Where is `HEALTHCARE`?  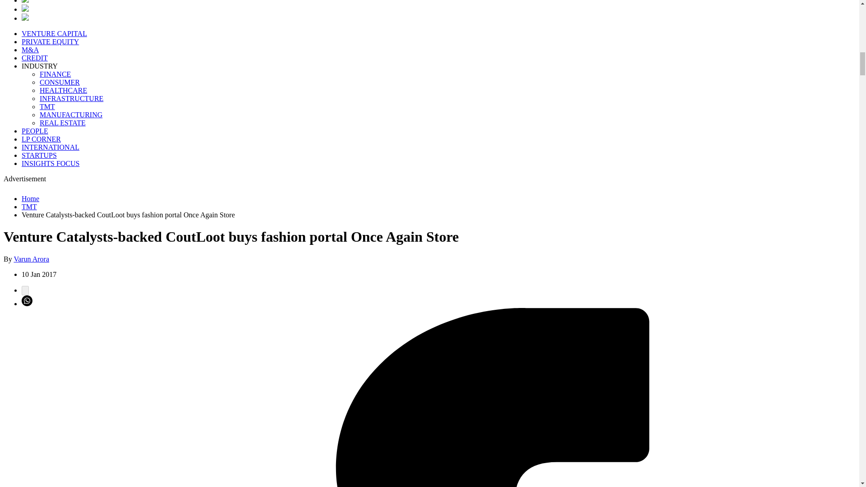 HEALTHCARE is located at coordinates (63, 90).